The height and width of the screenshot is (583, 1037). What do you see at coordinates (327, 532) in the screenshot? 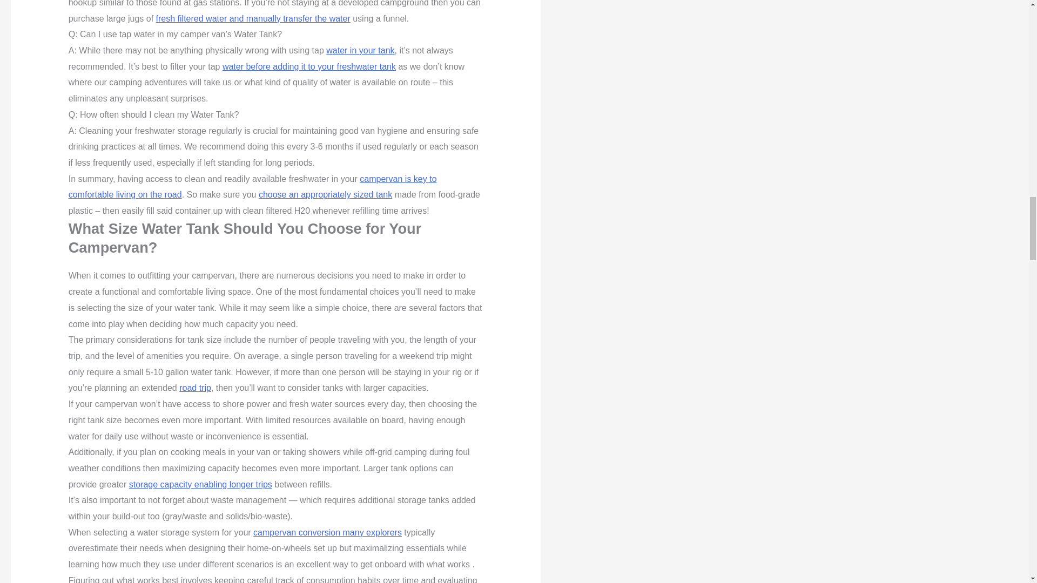
I see `campervan conversion many explorers` at bounding box center [327, 532].